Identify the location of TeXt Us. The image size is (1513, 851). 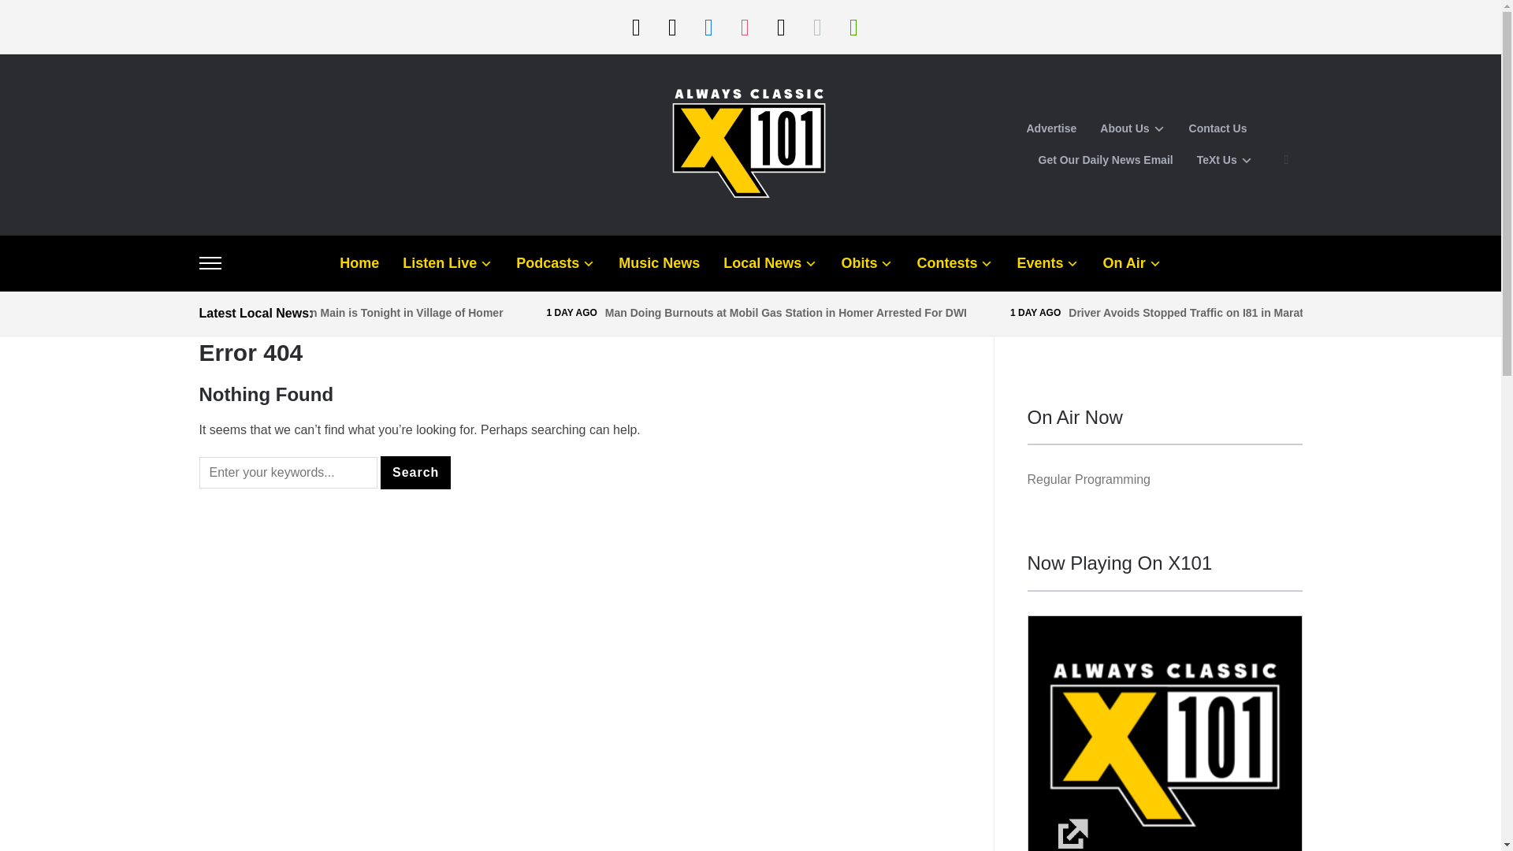
(1225, 160).